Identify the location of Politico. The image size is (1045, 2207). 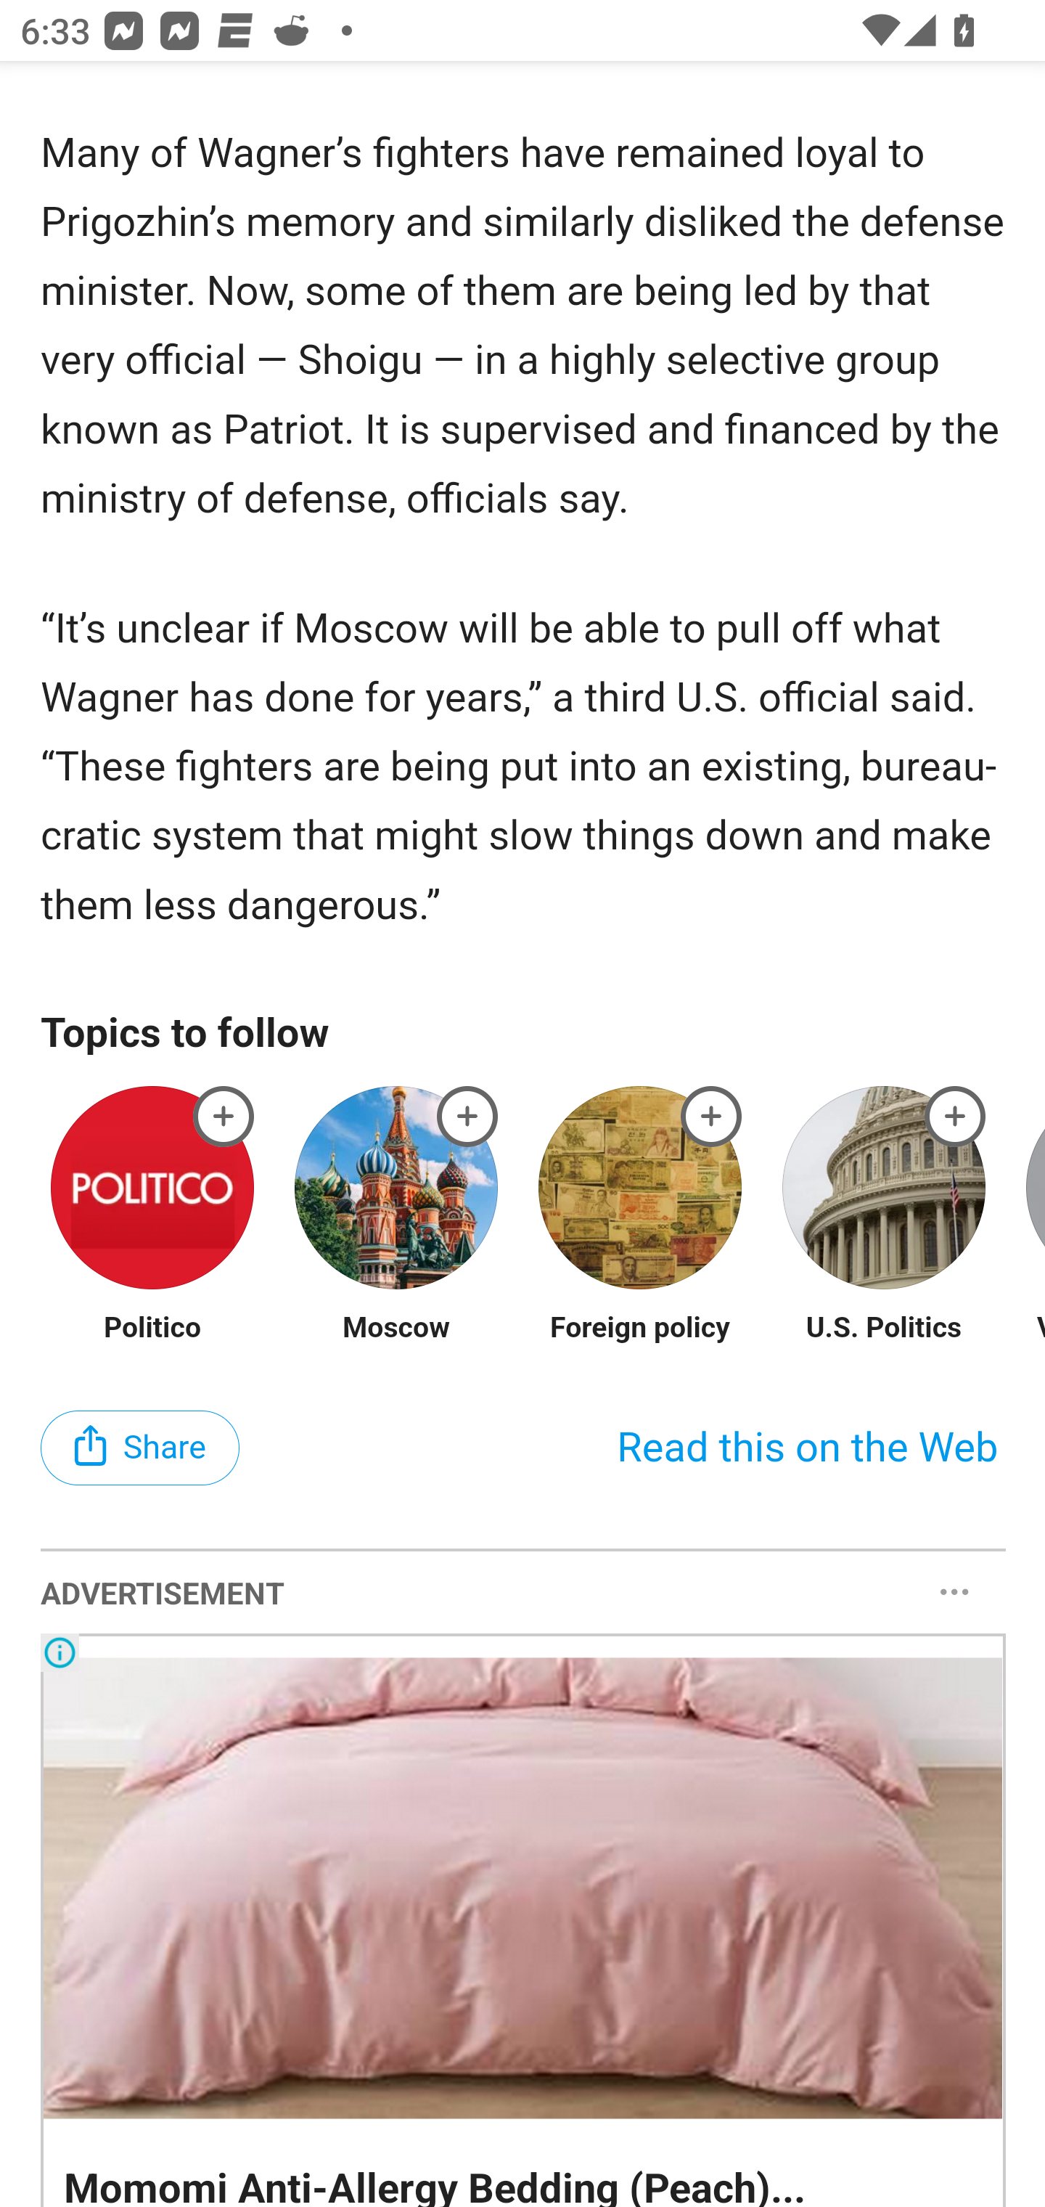
(152, 1329).